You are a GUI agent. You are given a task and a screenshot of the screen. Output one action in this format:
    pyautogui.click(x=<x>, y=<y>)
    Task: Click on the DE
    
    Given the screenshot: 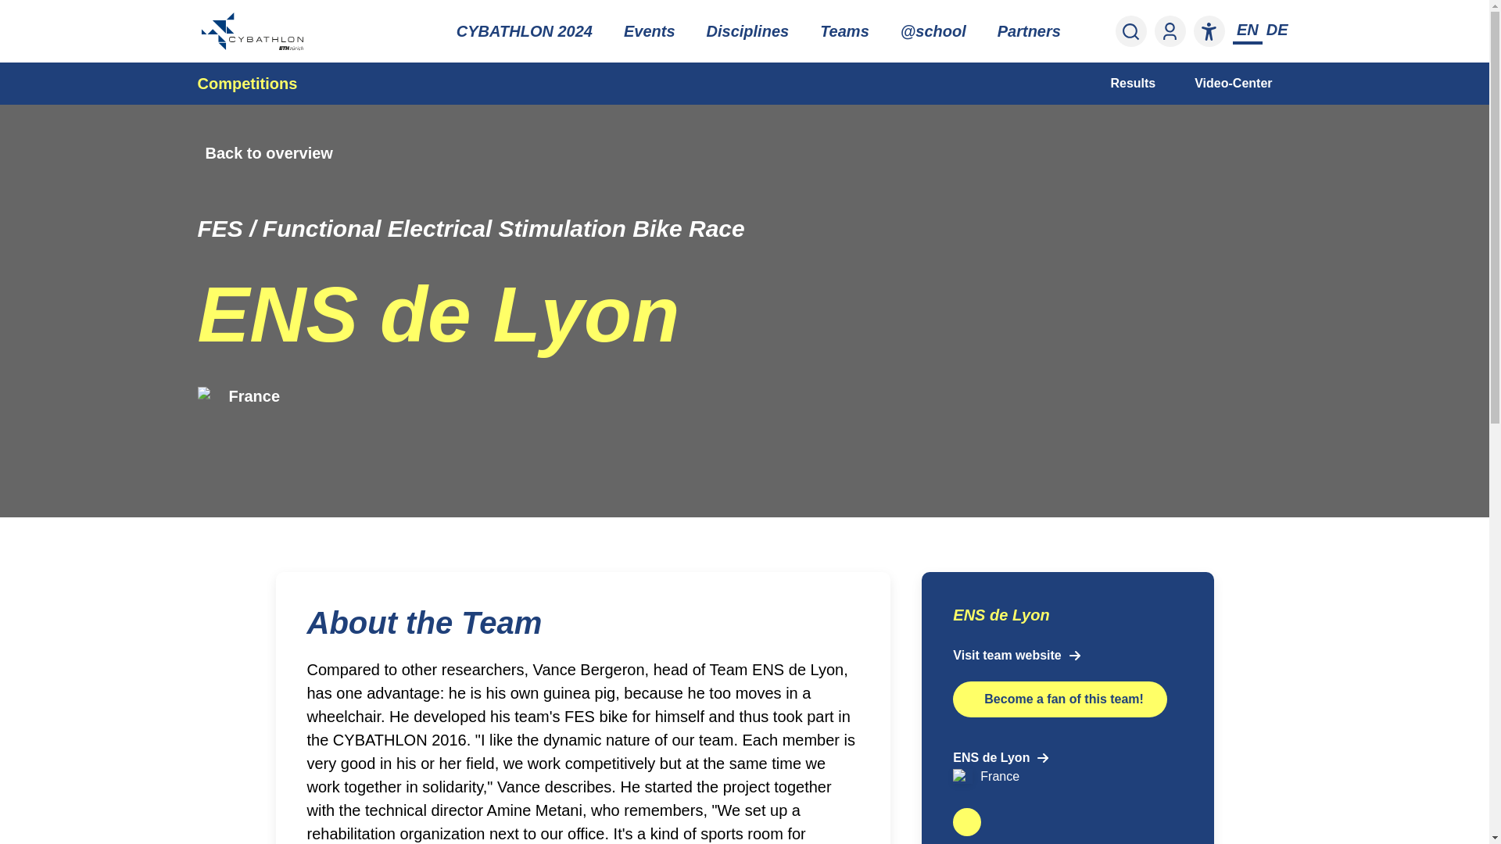 What is the action you would take?
    pyautogui.click(x=1277, y=30)
    